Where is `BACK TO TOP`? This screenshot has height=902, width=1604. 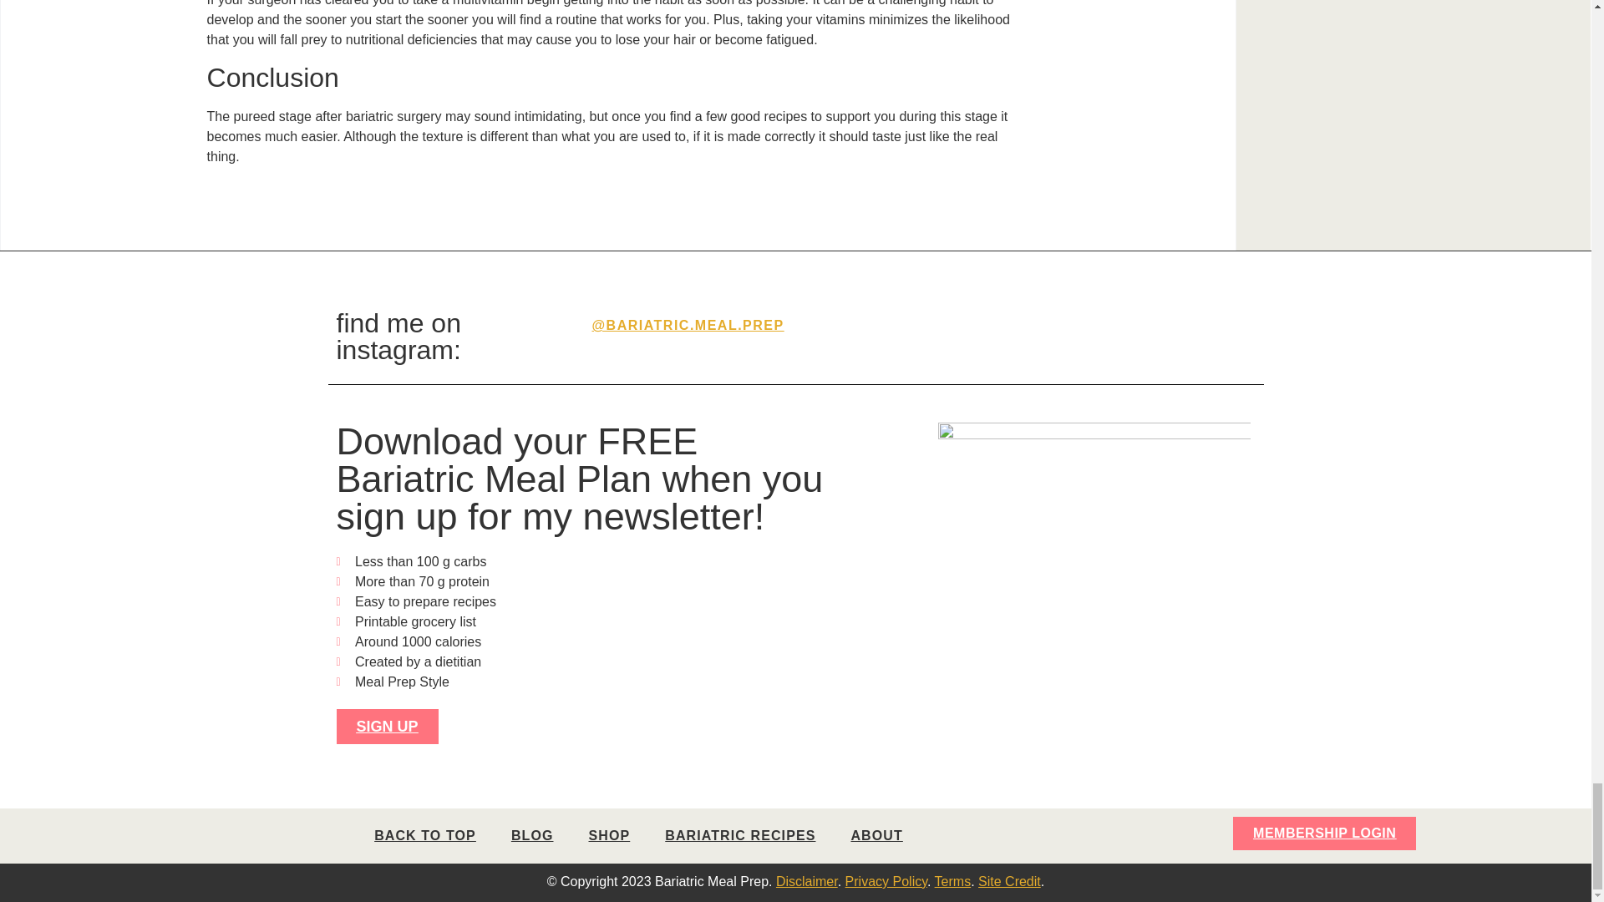
BACK TO TOP is located at coordinates (424, 835).